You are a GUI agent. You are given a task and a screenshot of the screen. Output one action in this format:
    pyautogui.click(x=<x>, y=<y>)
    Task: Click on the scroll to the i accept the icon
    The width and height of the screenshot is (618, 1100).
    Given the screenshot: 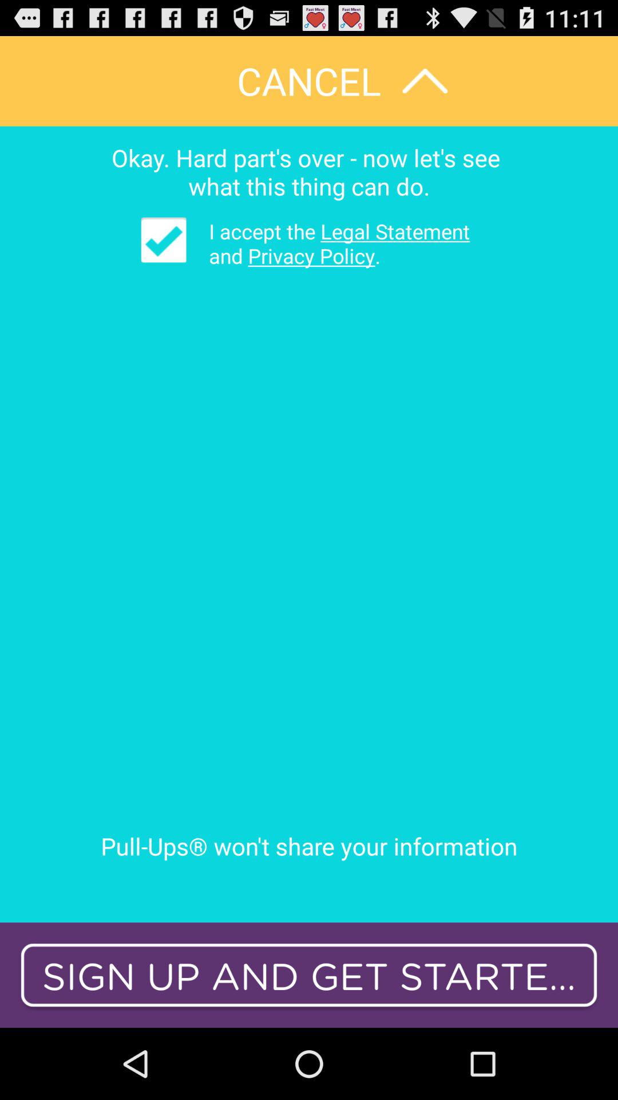 What is the action you would take?
    pyautogui.click(x=331, y=243)
    